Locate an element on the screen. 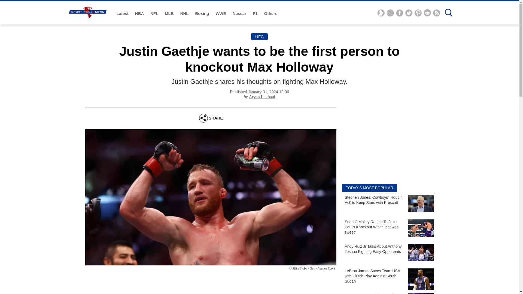  Latest is located at coordinates (123, 14).